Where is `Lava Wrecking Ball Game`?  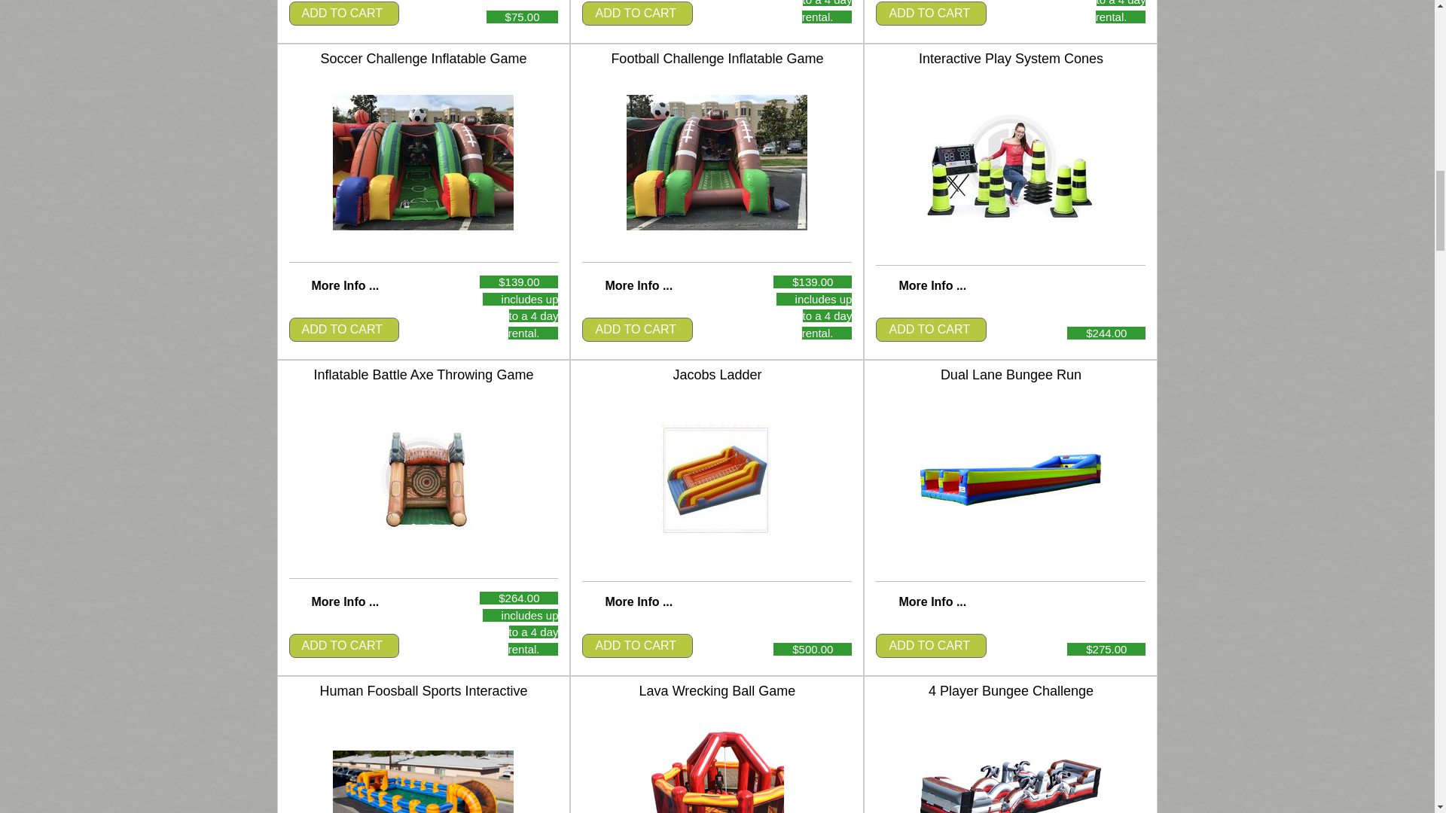
Lava Wrecking Ball Game is located at coordinates (716, 771).